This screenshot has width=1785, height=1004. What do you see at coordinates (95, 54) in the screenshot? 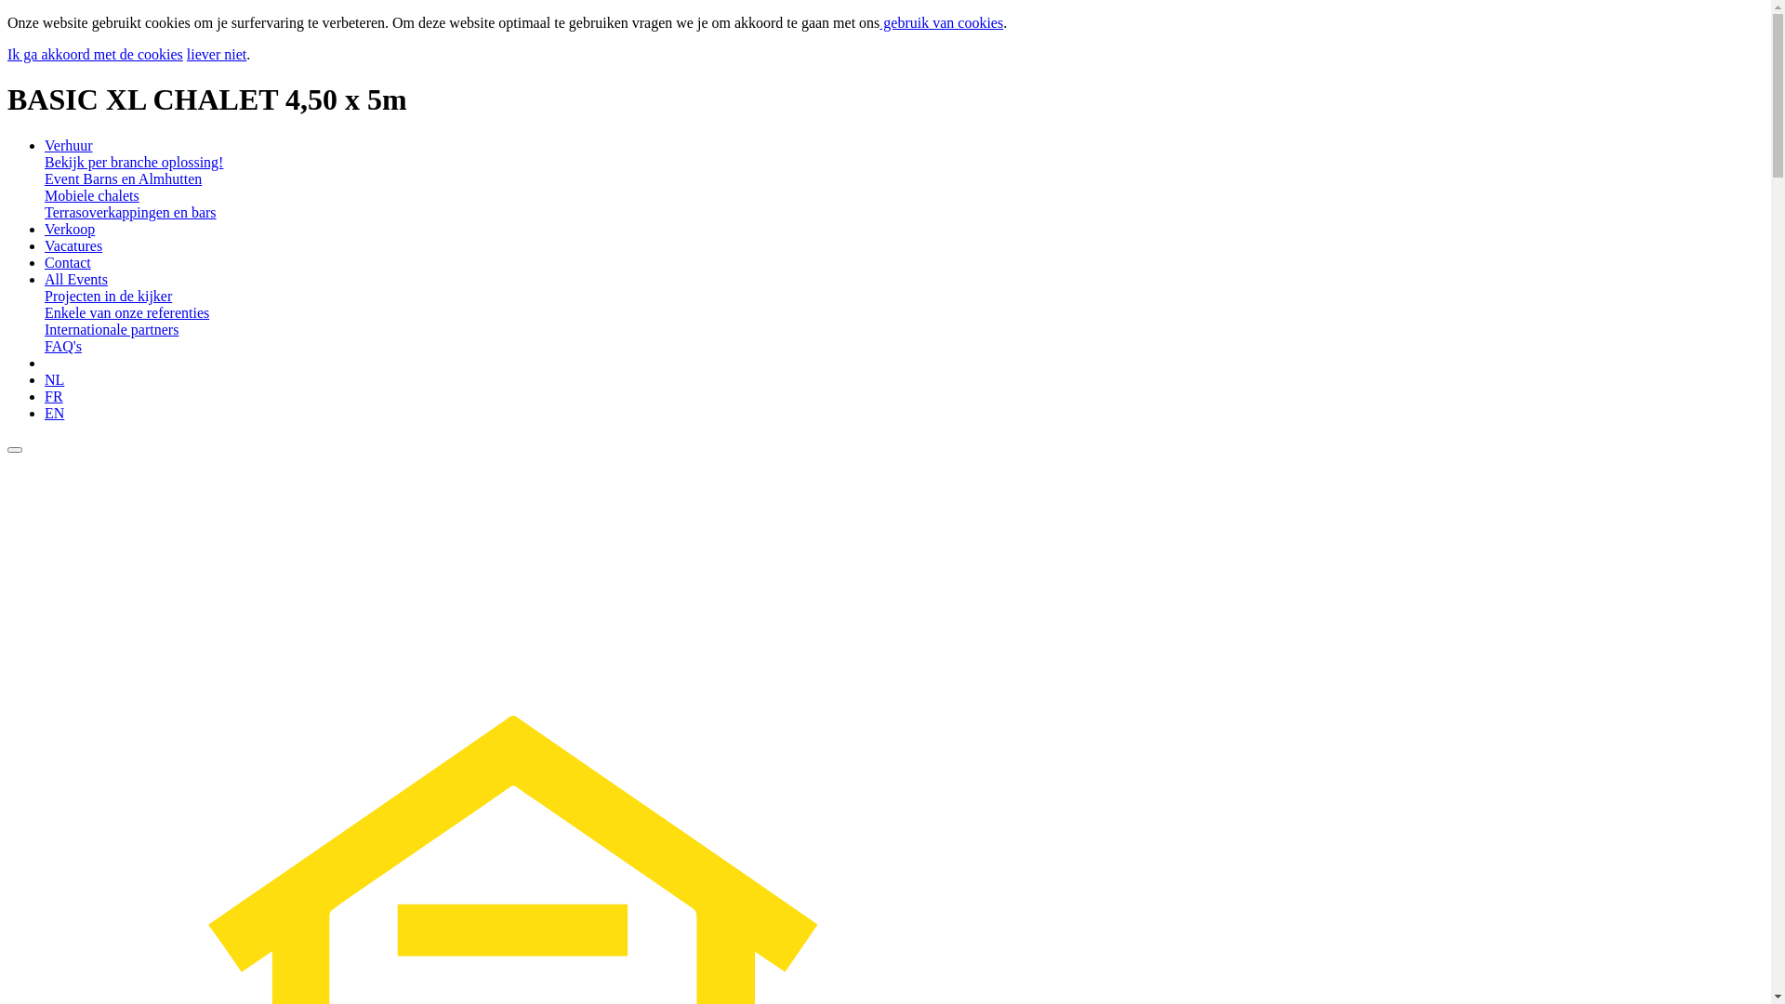
I see `Ik ga akkoord met de cookies` at bounding box center [95, 54].